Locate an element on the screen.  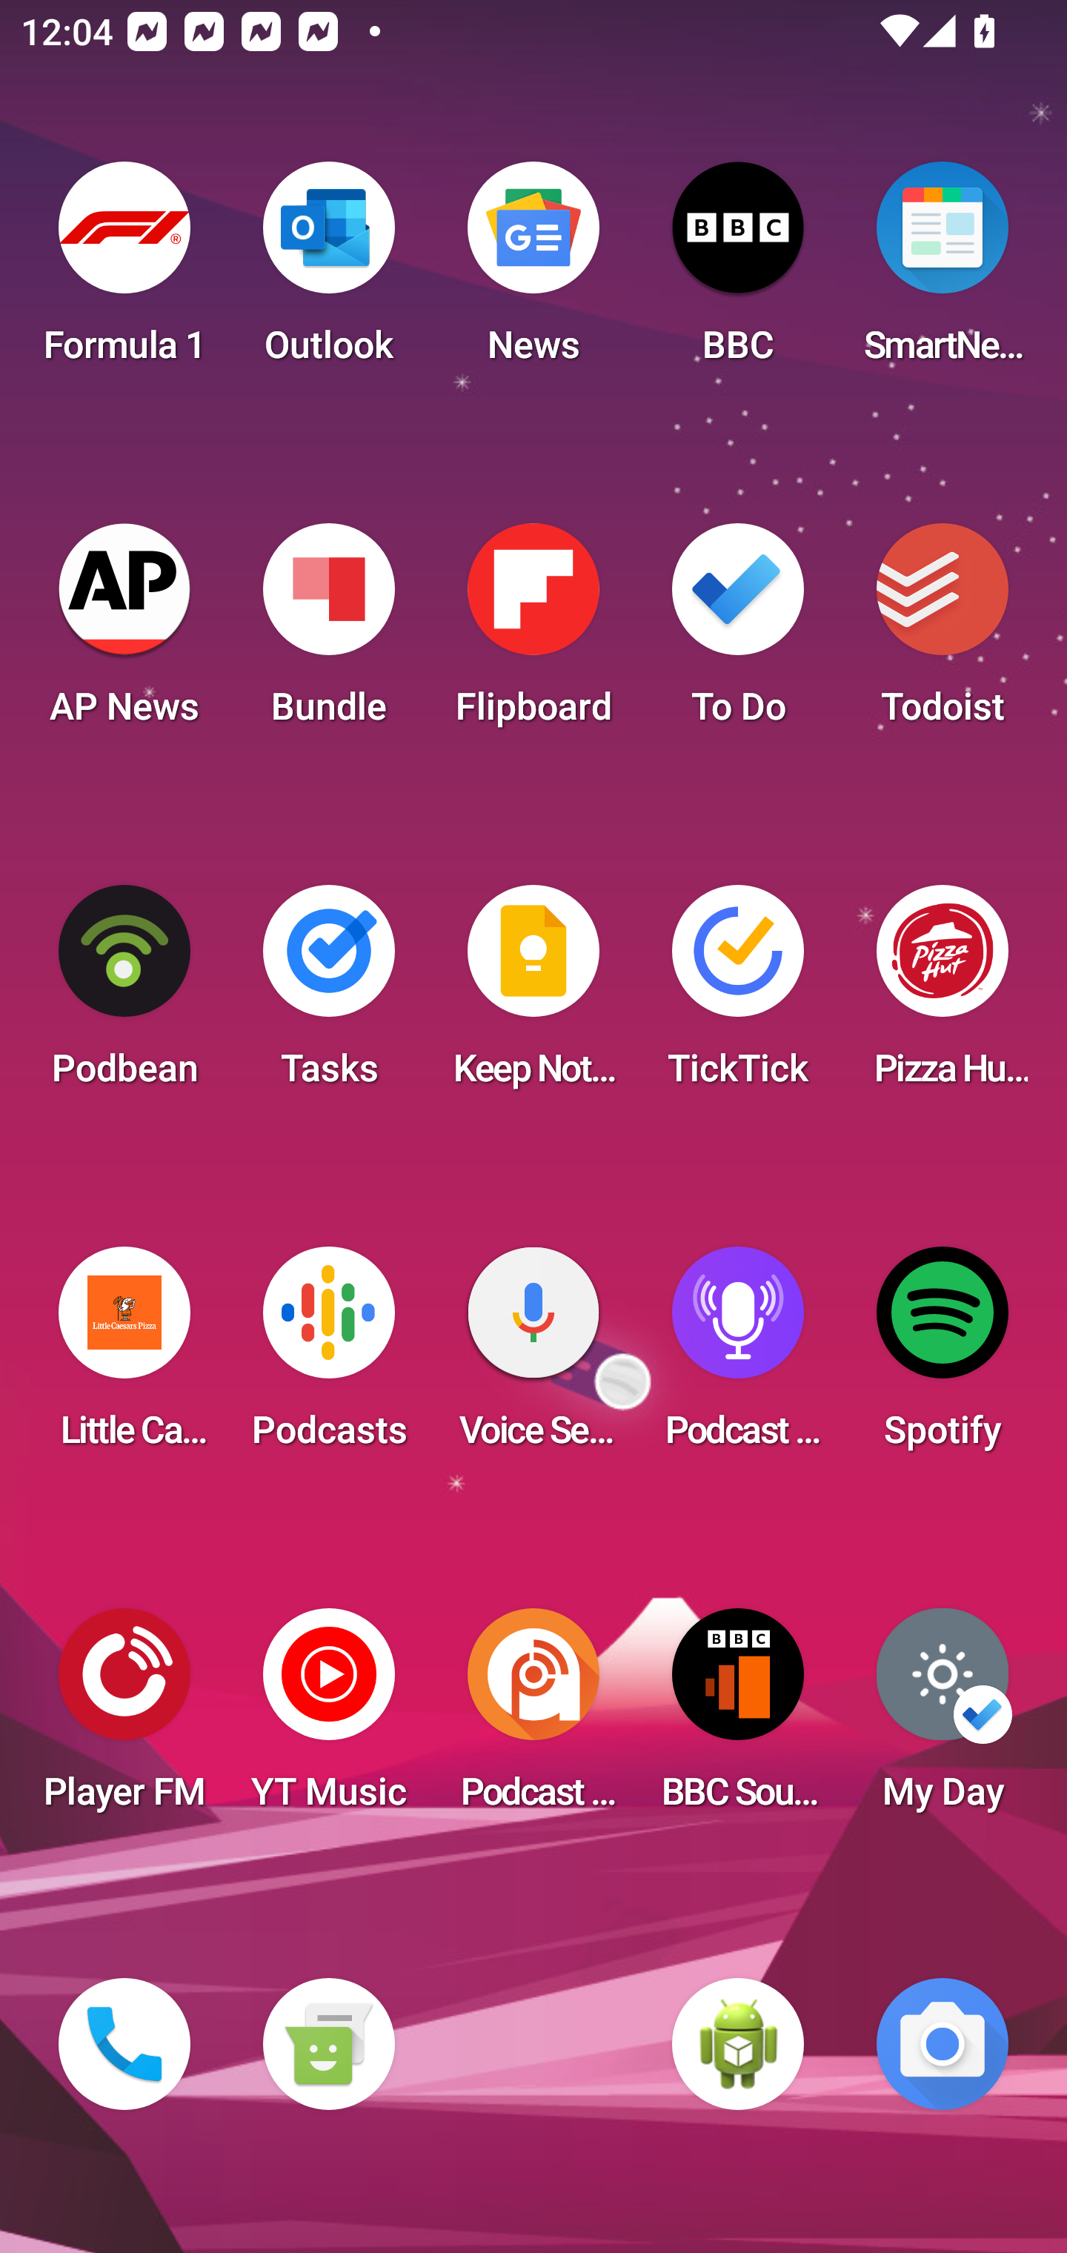
AP News is located at coordinates (124, 633).